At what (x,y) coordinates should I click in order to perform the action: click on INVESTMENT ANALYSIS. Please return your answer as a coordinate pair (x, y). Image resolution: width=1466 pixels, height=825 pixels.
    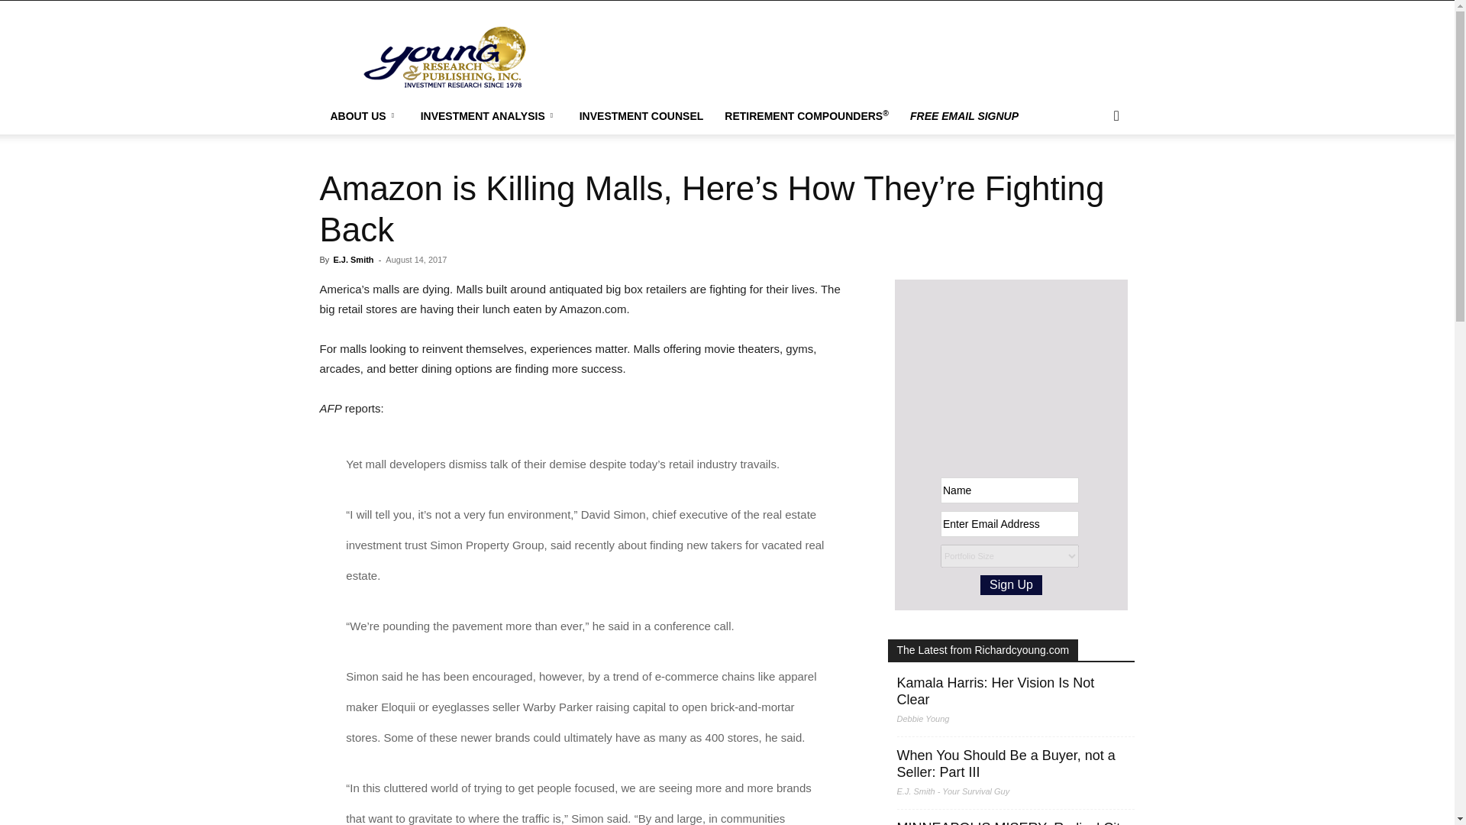
    Looking at the image, I should click on (489, 116).